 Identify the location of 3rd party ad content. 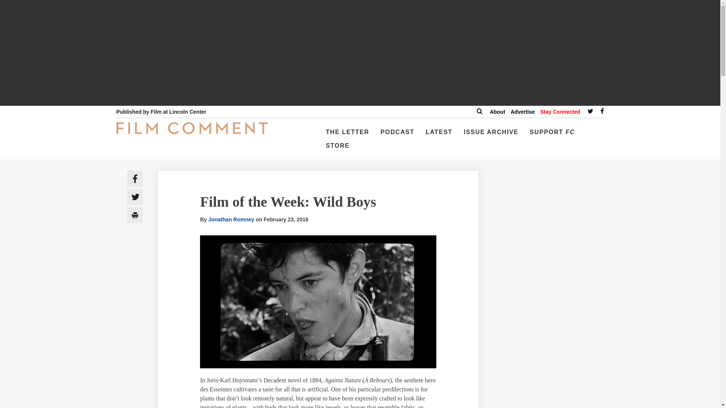
(550, 320).